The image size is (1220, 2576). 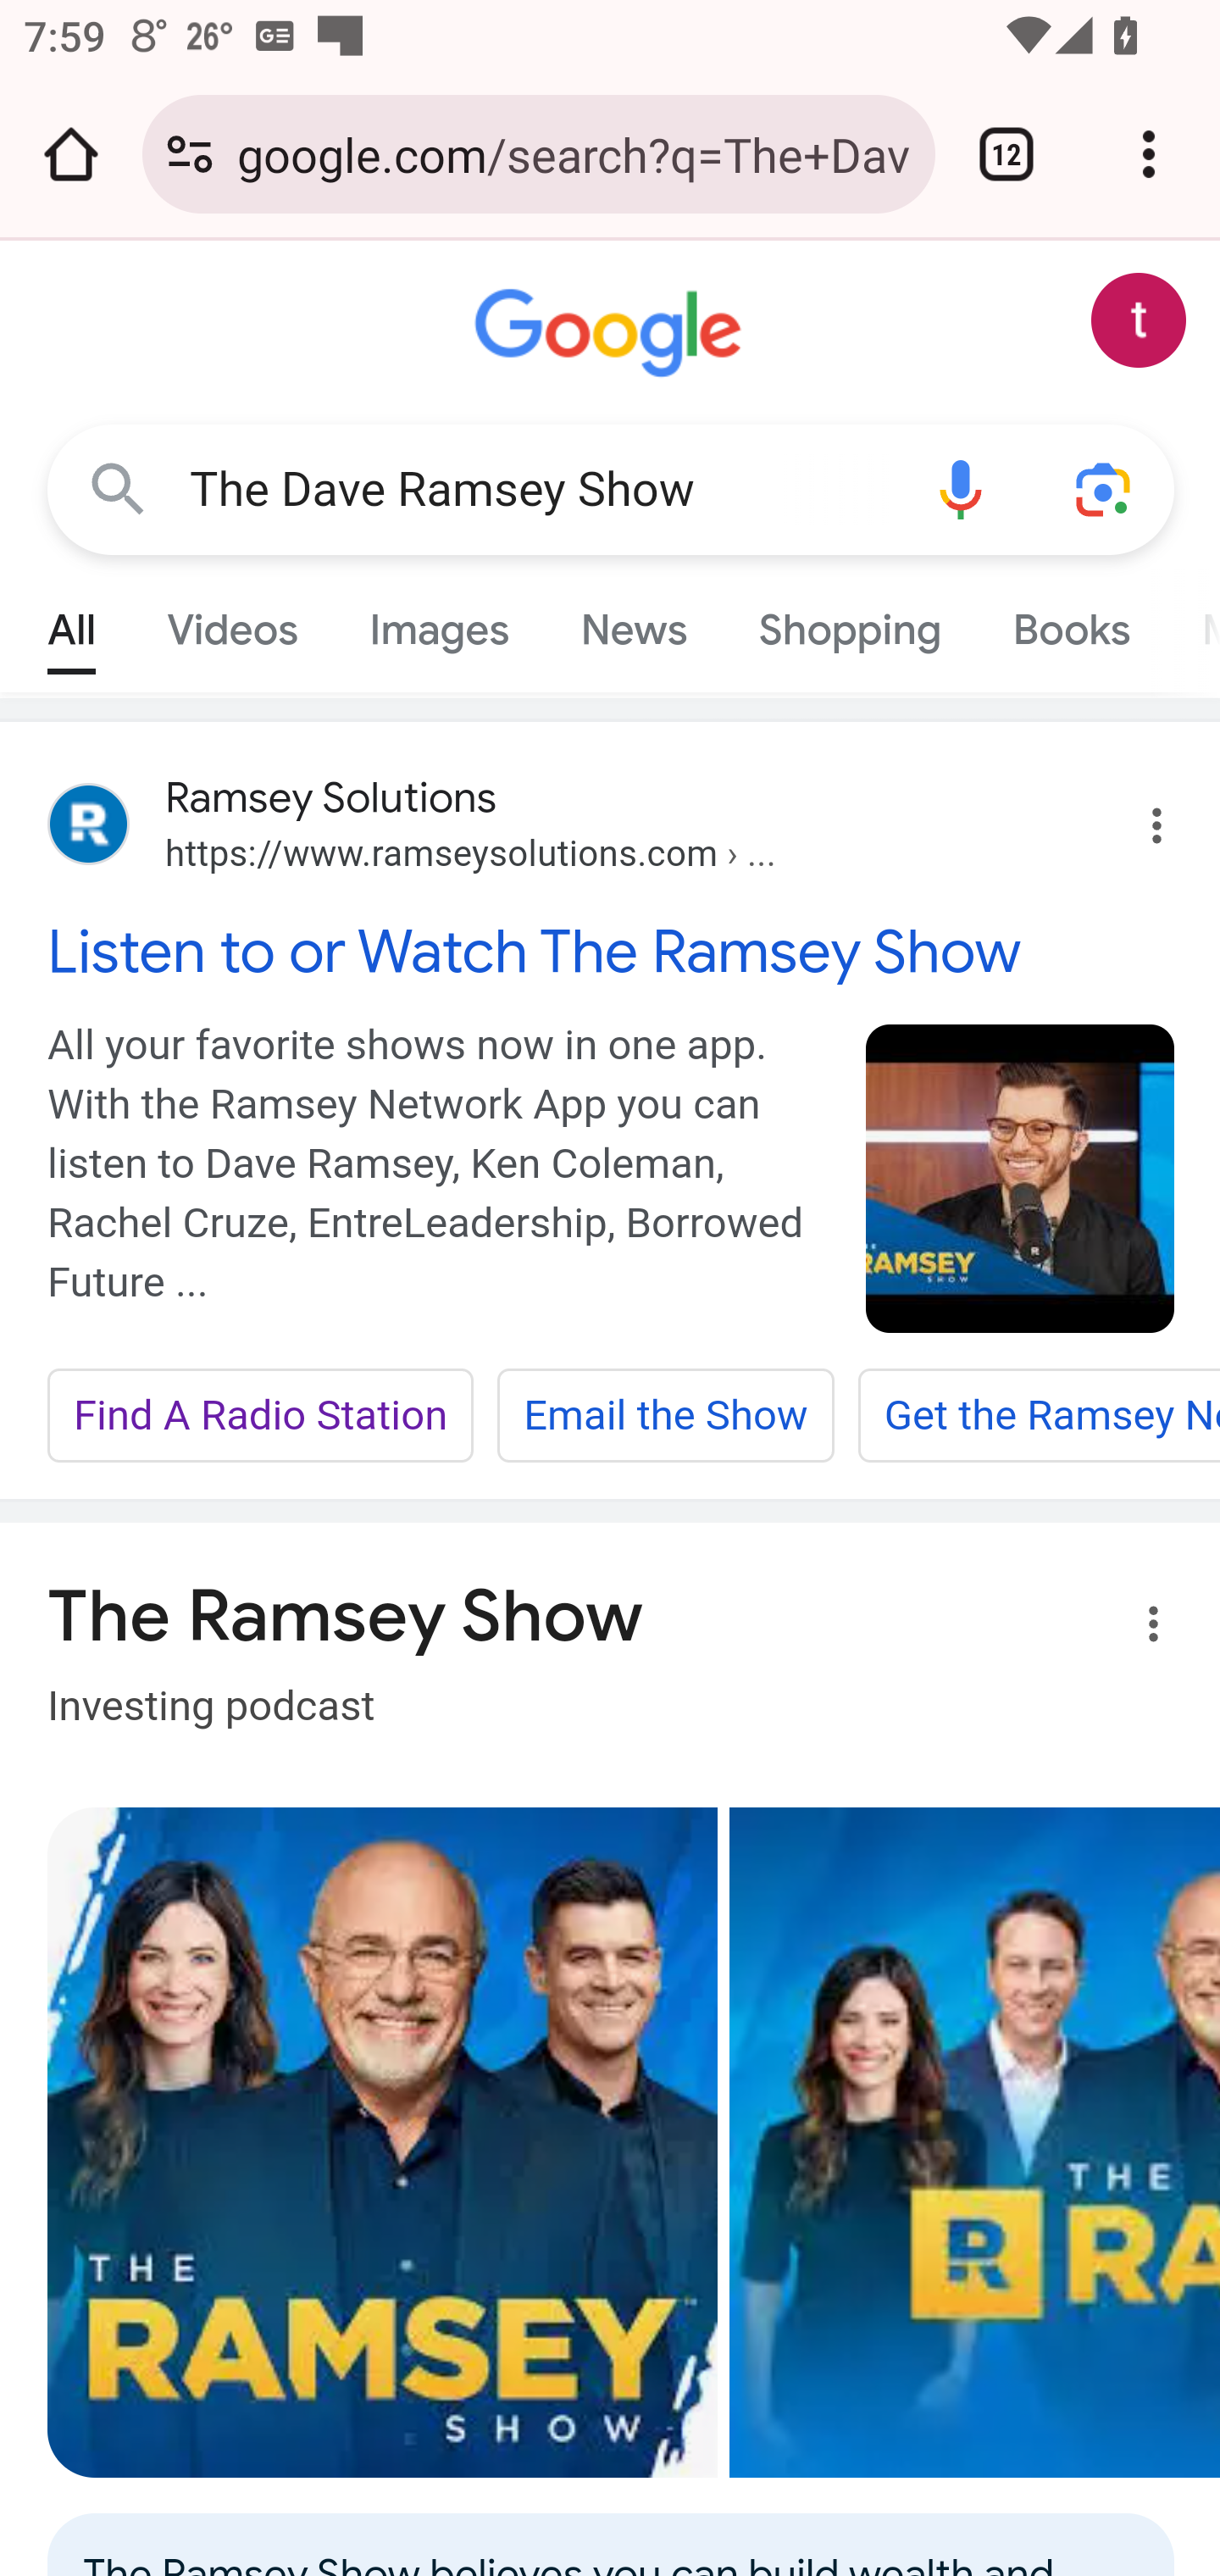 What do you see at coordinates (612, 334) in the screenshot?
I see `Google` at bounding box center [612, 334].